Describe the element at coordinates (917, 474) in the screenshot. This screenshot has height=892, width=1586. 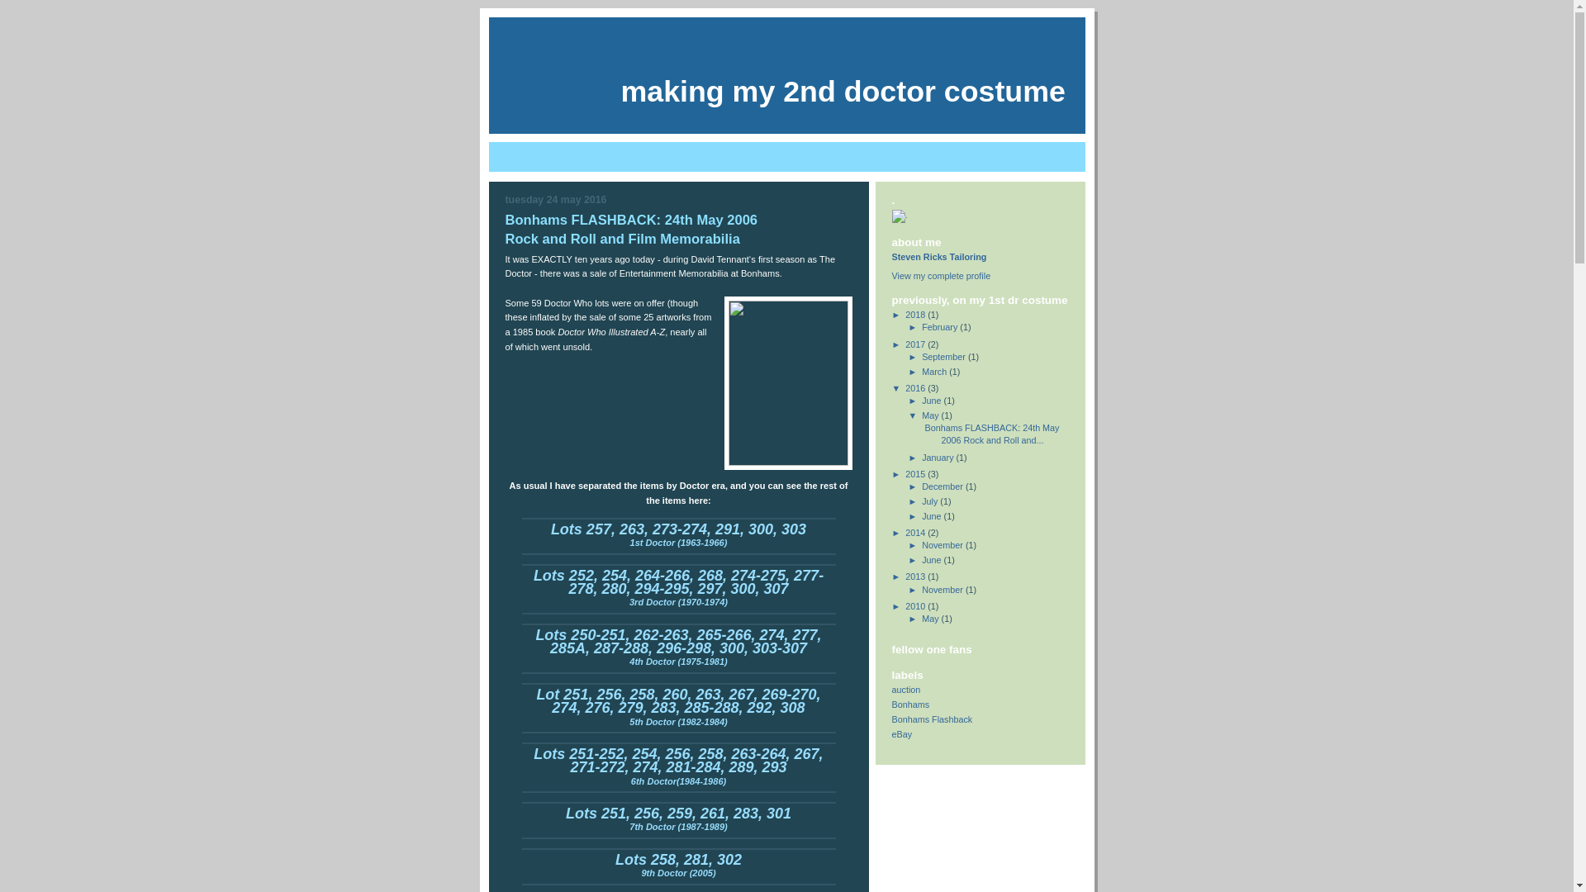
I see `2015` at that location.